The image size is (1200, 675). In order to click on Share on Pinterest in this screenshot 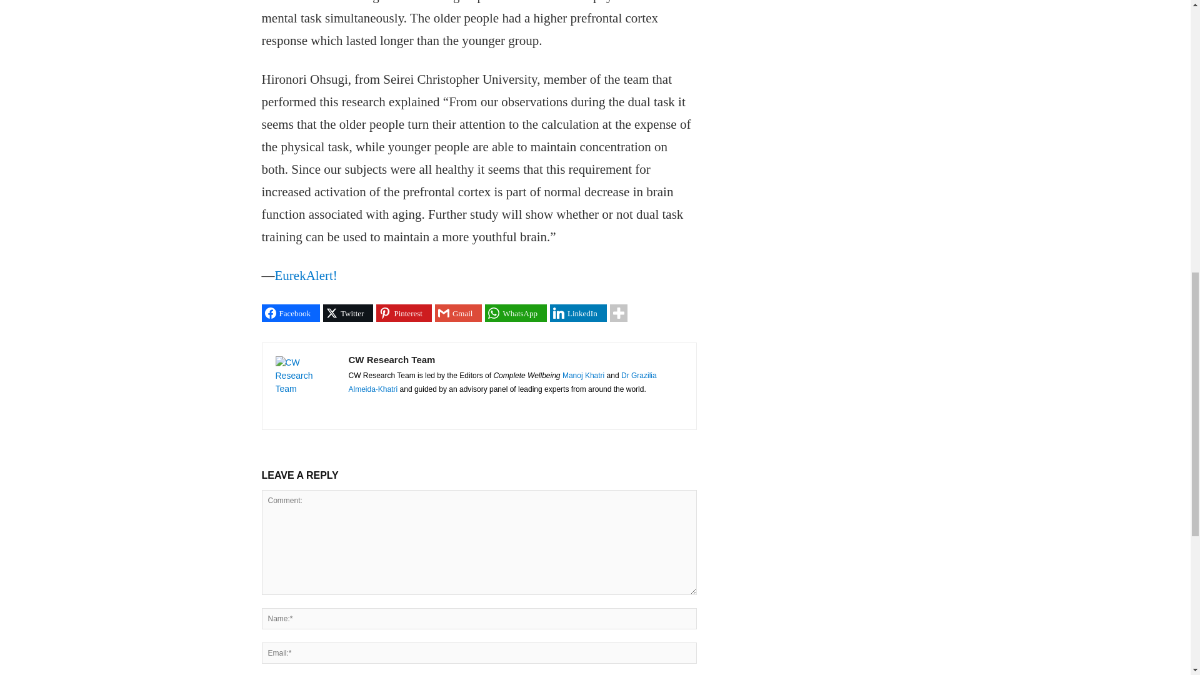, I will do `click(404, 313)`.